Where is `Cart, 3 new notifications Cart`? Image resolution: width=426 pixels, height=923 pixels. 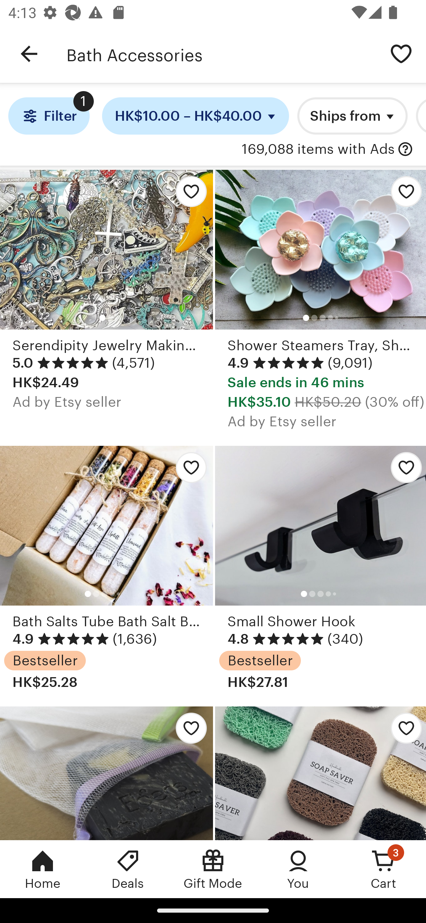
Cart, 3 new notifications Cart is located at coordinates (383, 869).